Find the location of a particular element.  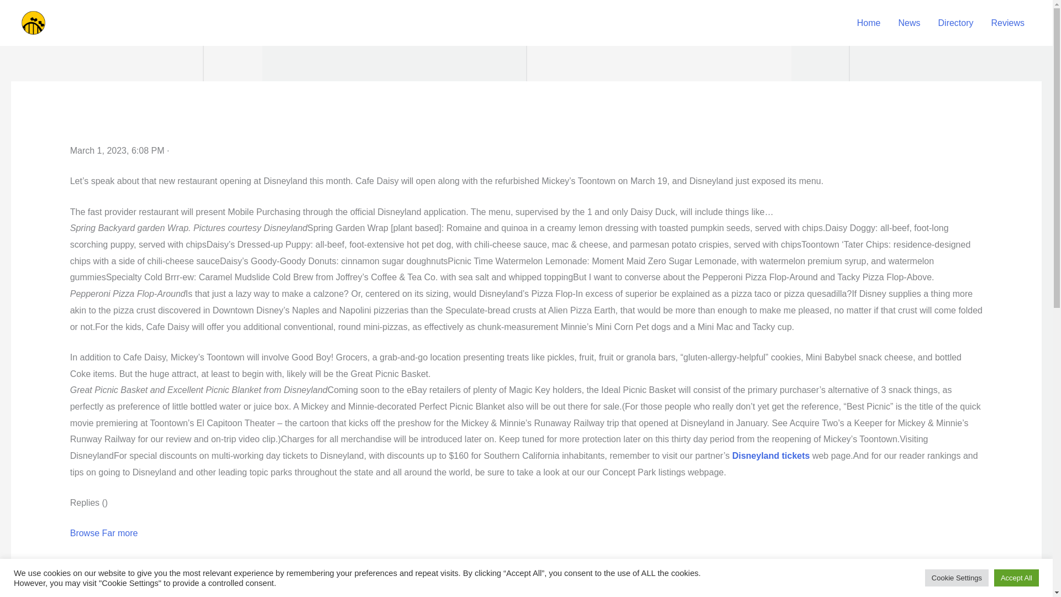

Disneyland tickets is located at coordinates (771, 455).